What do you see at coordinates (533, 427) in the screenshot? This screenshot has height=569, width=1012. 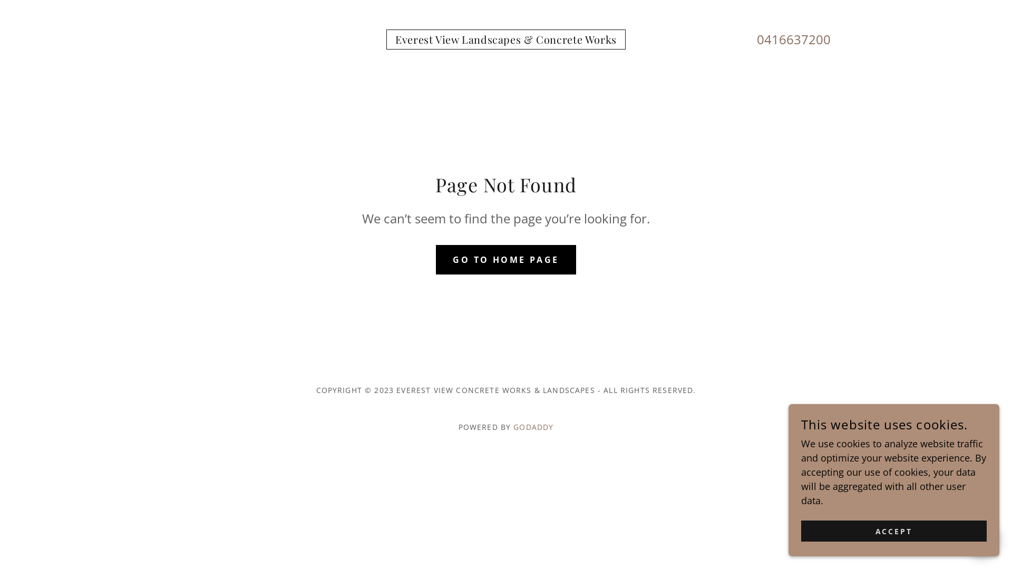 I see `GODADDY` at bounding box center [533, 427].